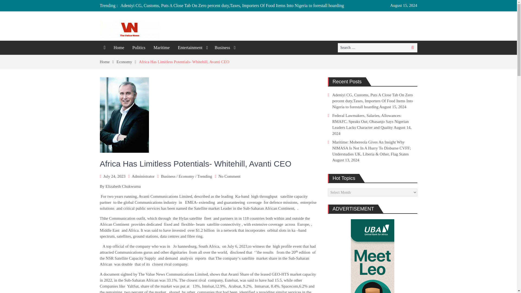 Image resolution: width=521 pixels, height=293 pixels. I want to click on Home, so click(108, 62).